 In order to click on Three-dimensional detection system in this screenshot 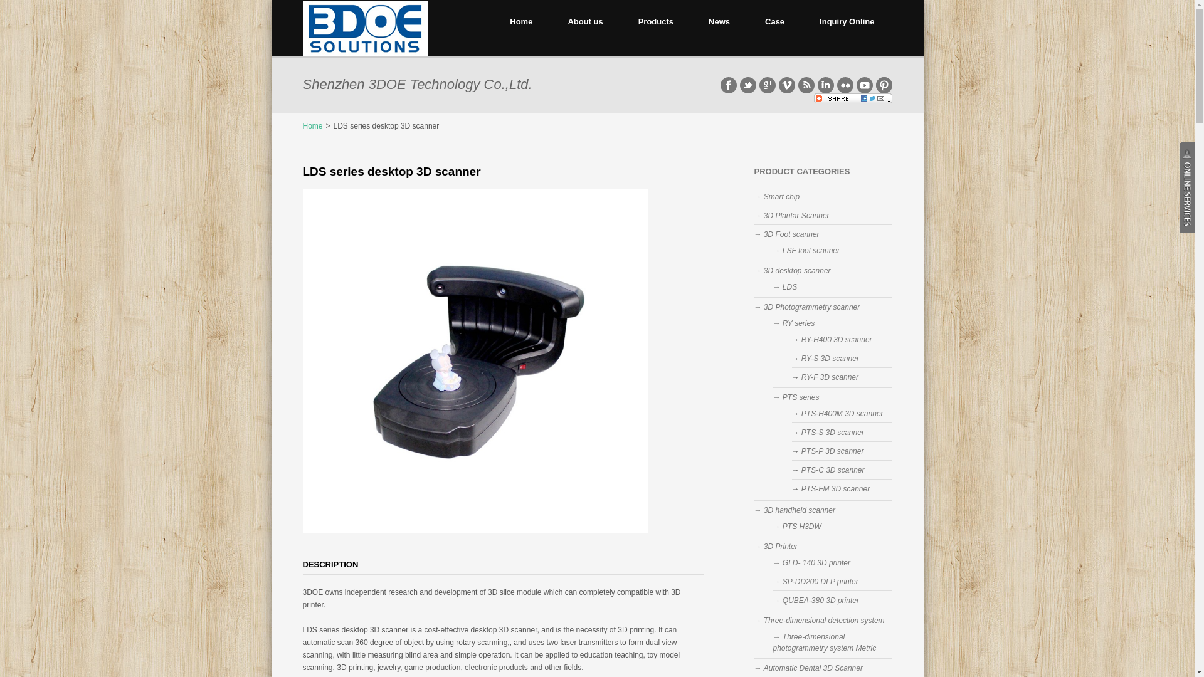, I will do `click(824, 621)`.